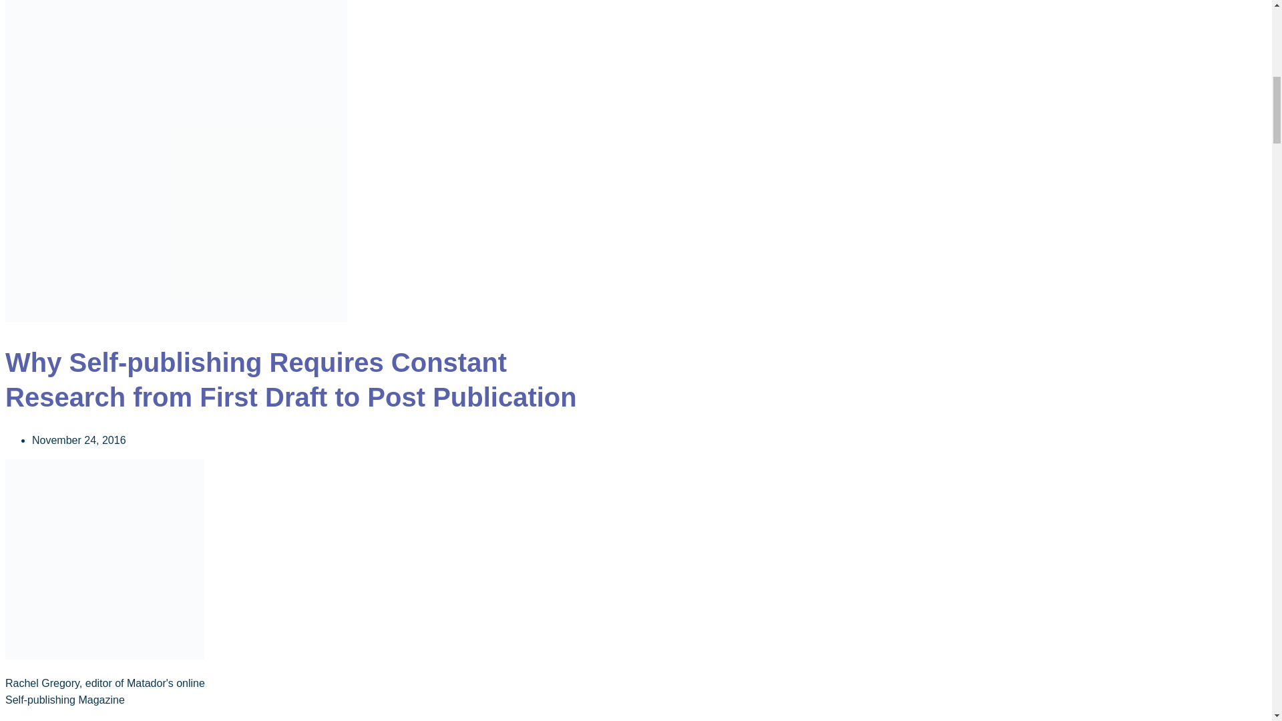 The height and width of the screenshot is (721, 1282). What do you see at coordinates (176, 318) in the screenshot?
I see `Enlarge Image` at bounding box center [176, 318].